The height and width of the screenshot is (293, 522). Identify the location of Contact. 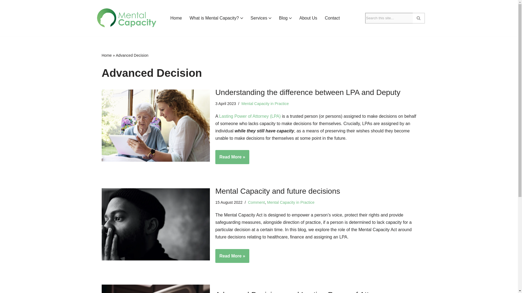
(332, 18).